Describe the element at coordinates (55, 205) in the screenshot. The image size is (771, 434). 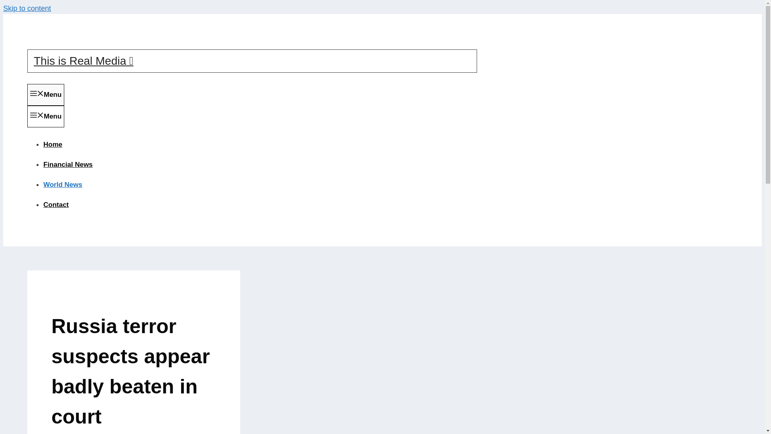
I see `Contact` at that location.